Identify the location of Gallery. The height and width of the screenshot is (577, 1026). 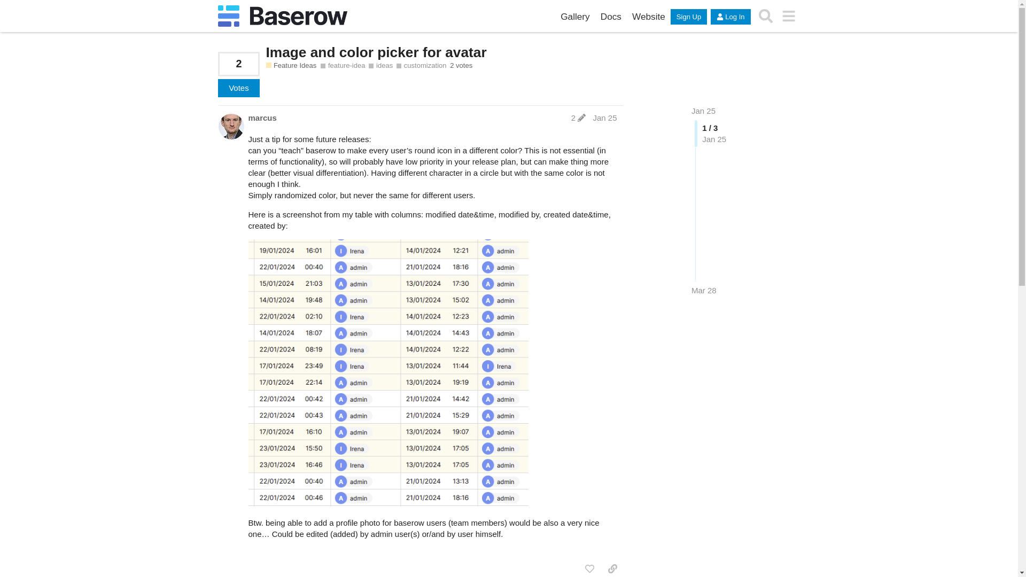
(575, 17).